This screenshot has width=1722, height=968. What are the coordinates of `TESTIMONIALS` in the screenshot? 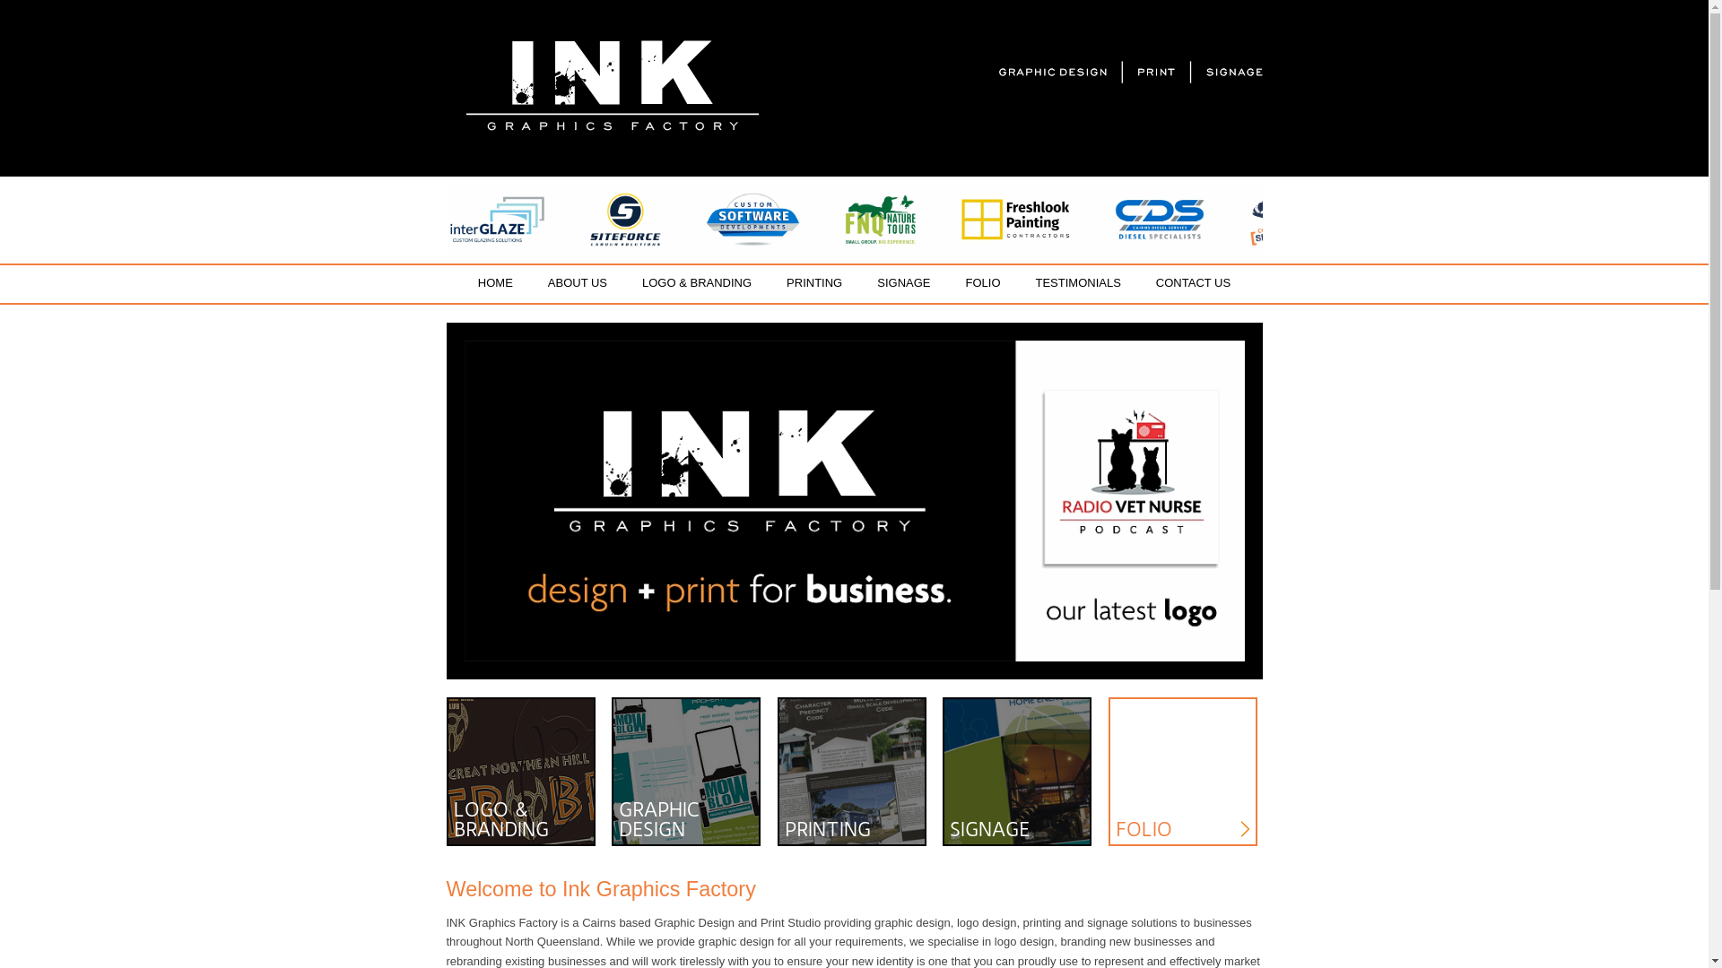 It's located at (1078, 283).